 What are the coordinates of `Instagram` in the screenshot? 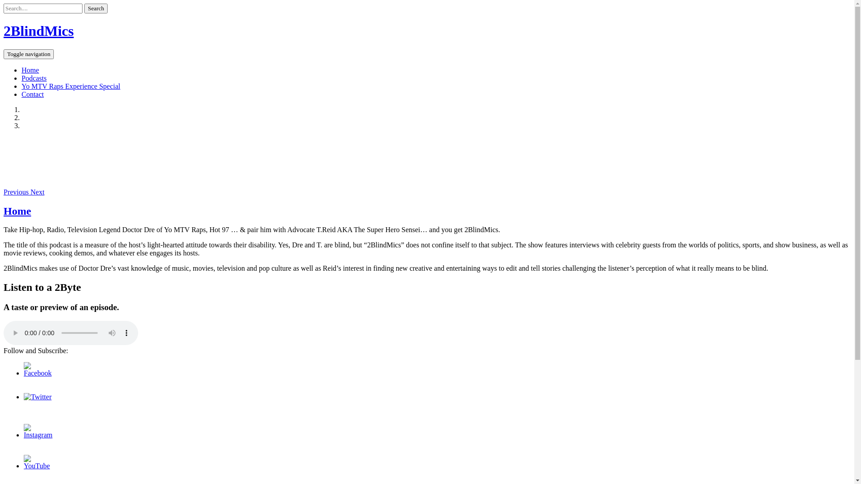 It's located at (38, 435).